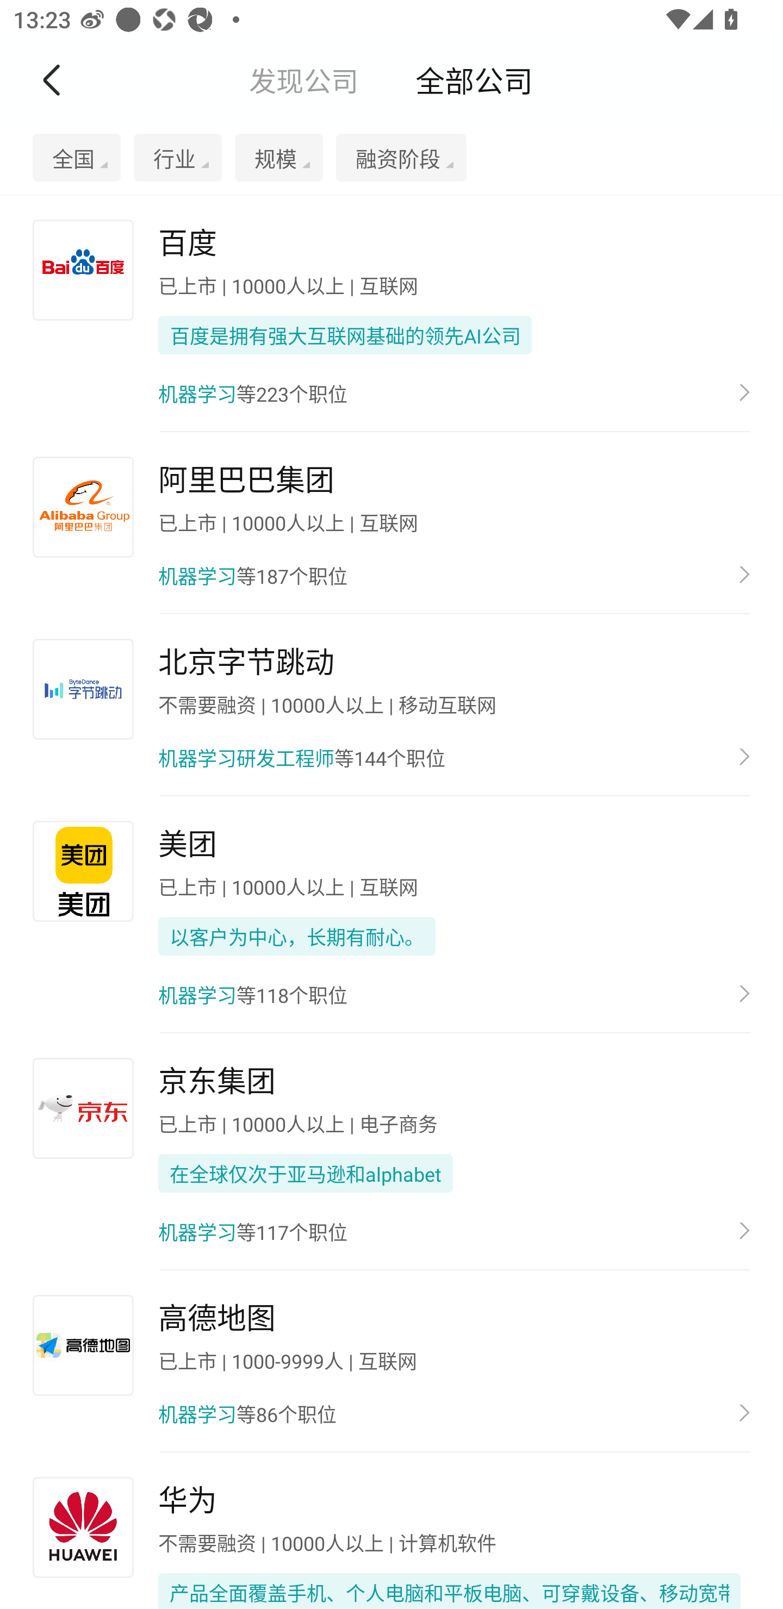 The image size is (783, 1609). What do you see at coordinates (391, 706) in the screenshot?
I see `北京字节跳动 不需要融资 | 10000人以上 | 移动互联网 机器学习研发工程师等144个职位` at bounding box center [391, 706].